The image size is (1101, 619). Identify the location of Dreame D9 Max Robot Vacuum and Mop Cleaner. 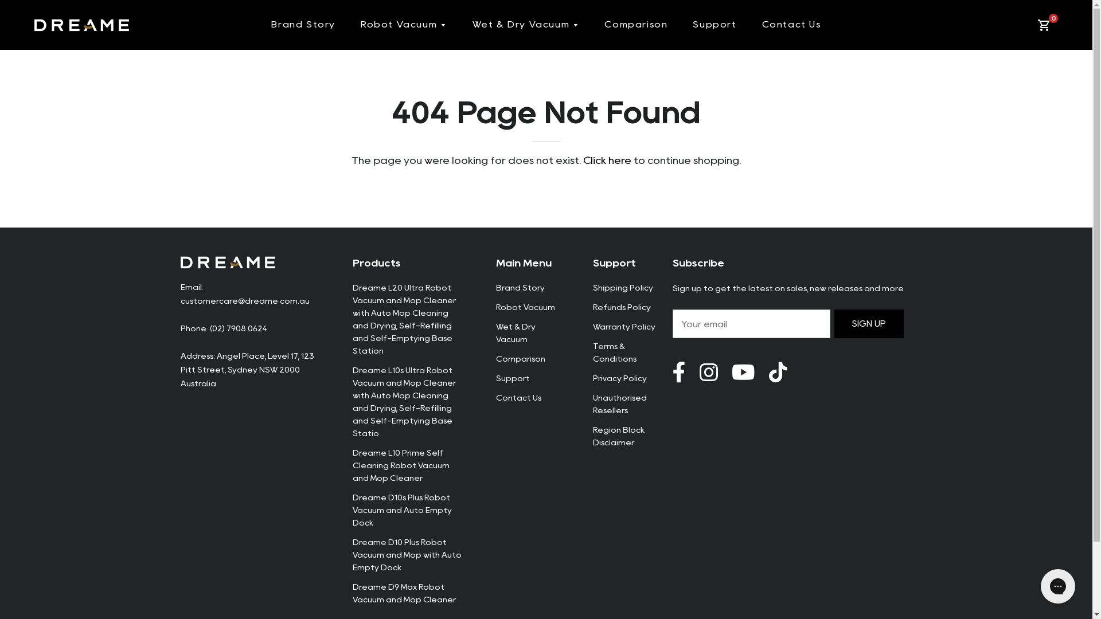
(404, 593).